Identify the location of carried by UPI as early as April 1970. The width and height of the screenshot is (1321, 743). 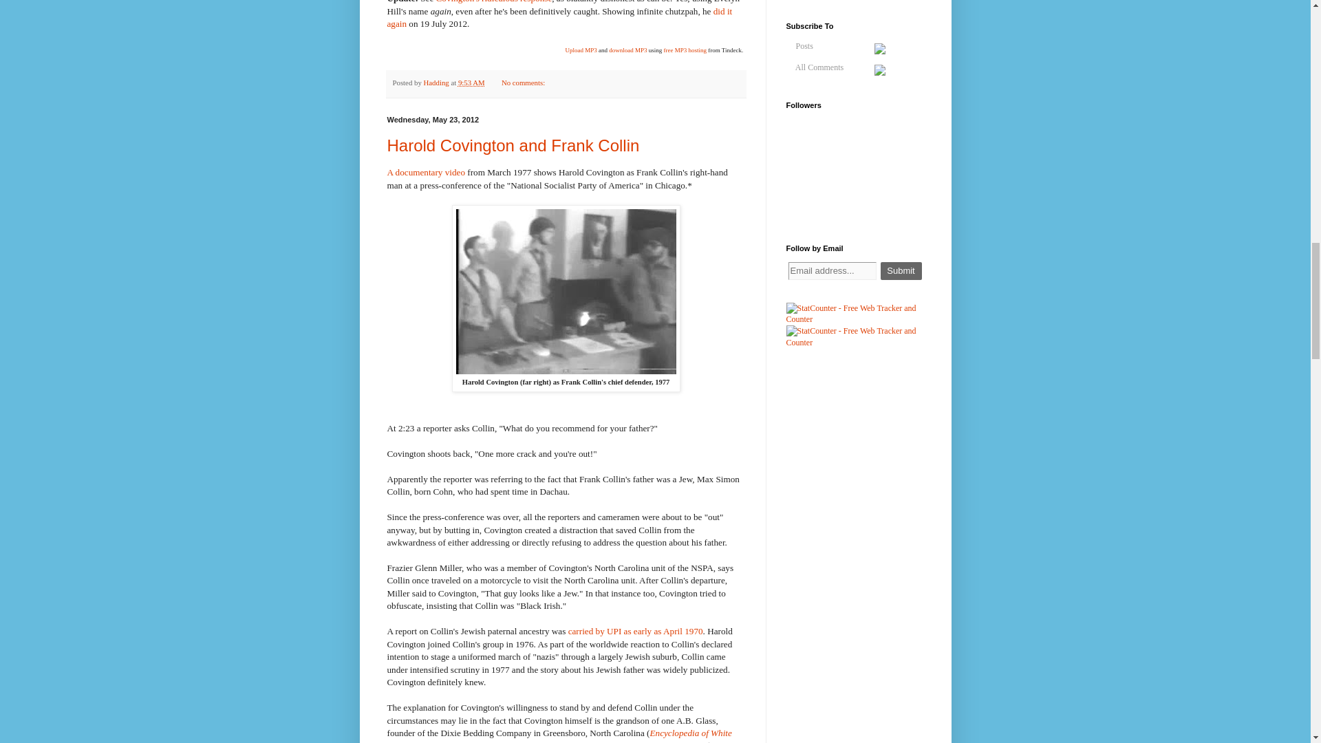
(635, 631).